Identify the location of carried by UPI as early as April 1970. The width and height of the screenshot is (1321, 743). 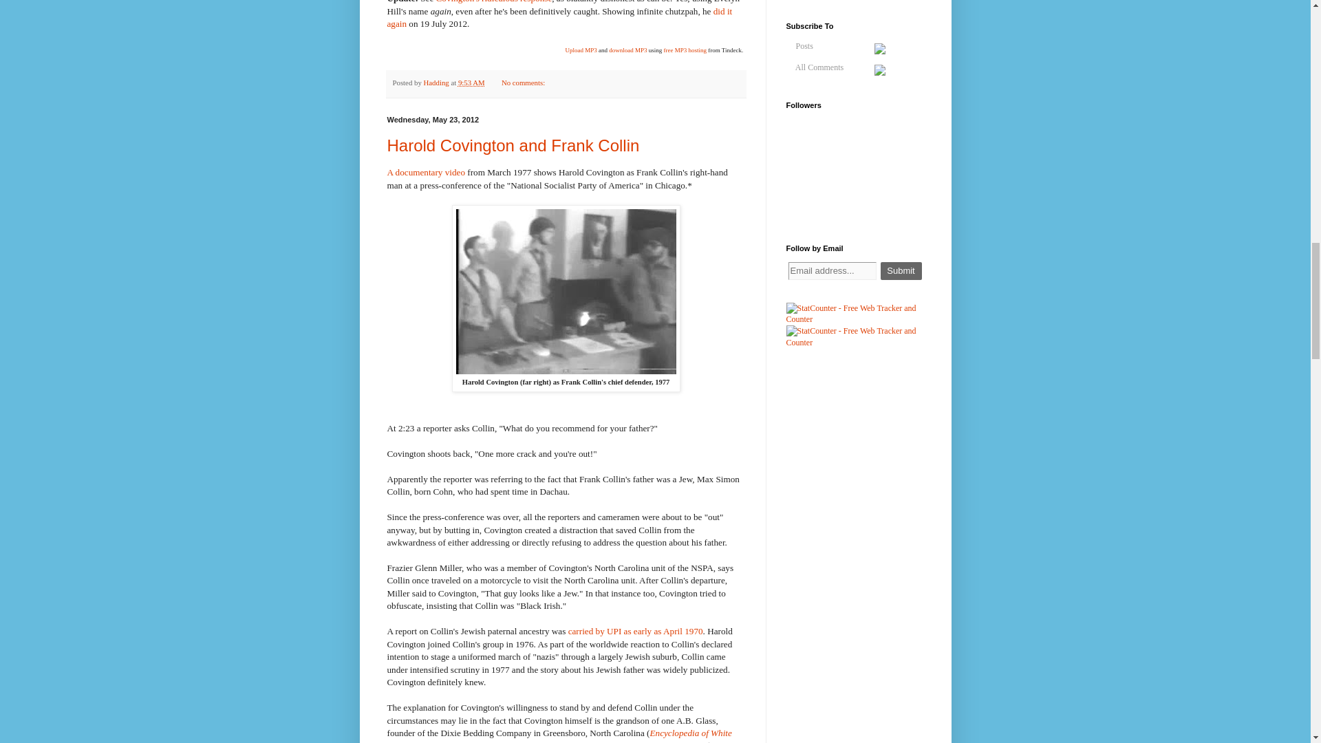
(635, 631).